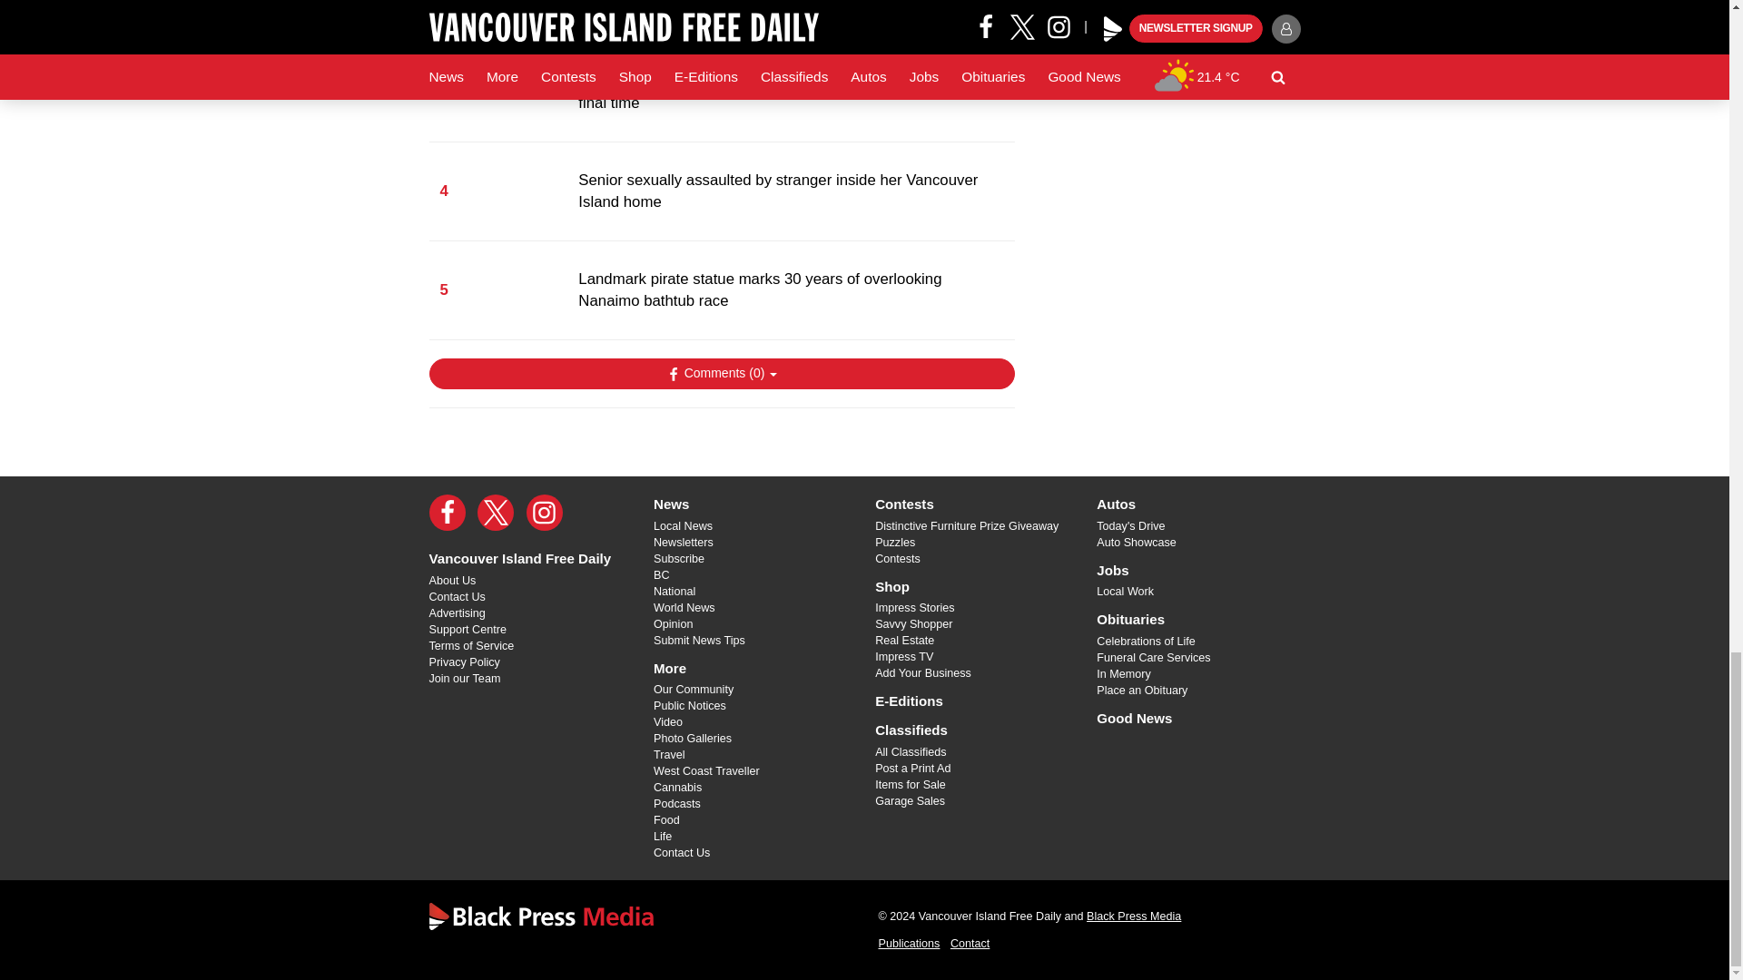 Image resolution: width=1743 pixels, height=980 pixels. I want to click on Instagram, so click(545, 513).